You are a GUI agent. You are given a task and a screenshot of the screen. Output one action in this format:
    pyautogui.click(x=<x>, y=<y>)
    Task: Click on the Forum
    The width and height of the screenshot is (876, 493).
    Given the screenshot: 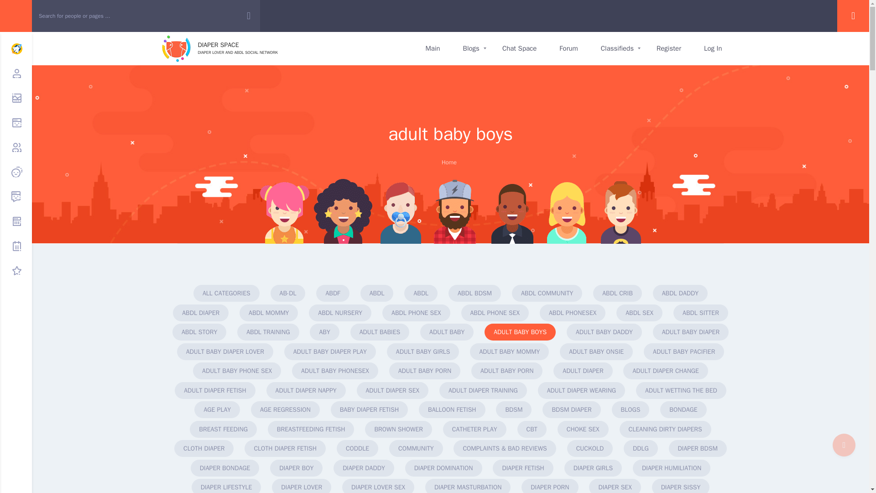 What is the action you would take?
    pyautogui.click(x=226, y=293)
    